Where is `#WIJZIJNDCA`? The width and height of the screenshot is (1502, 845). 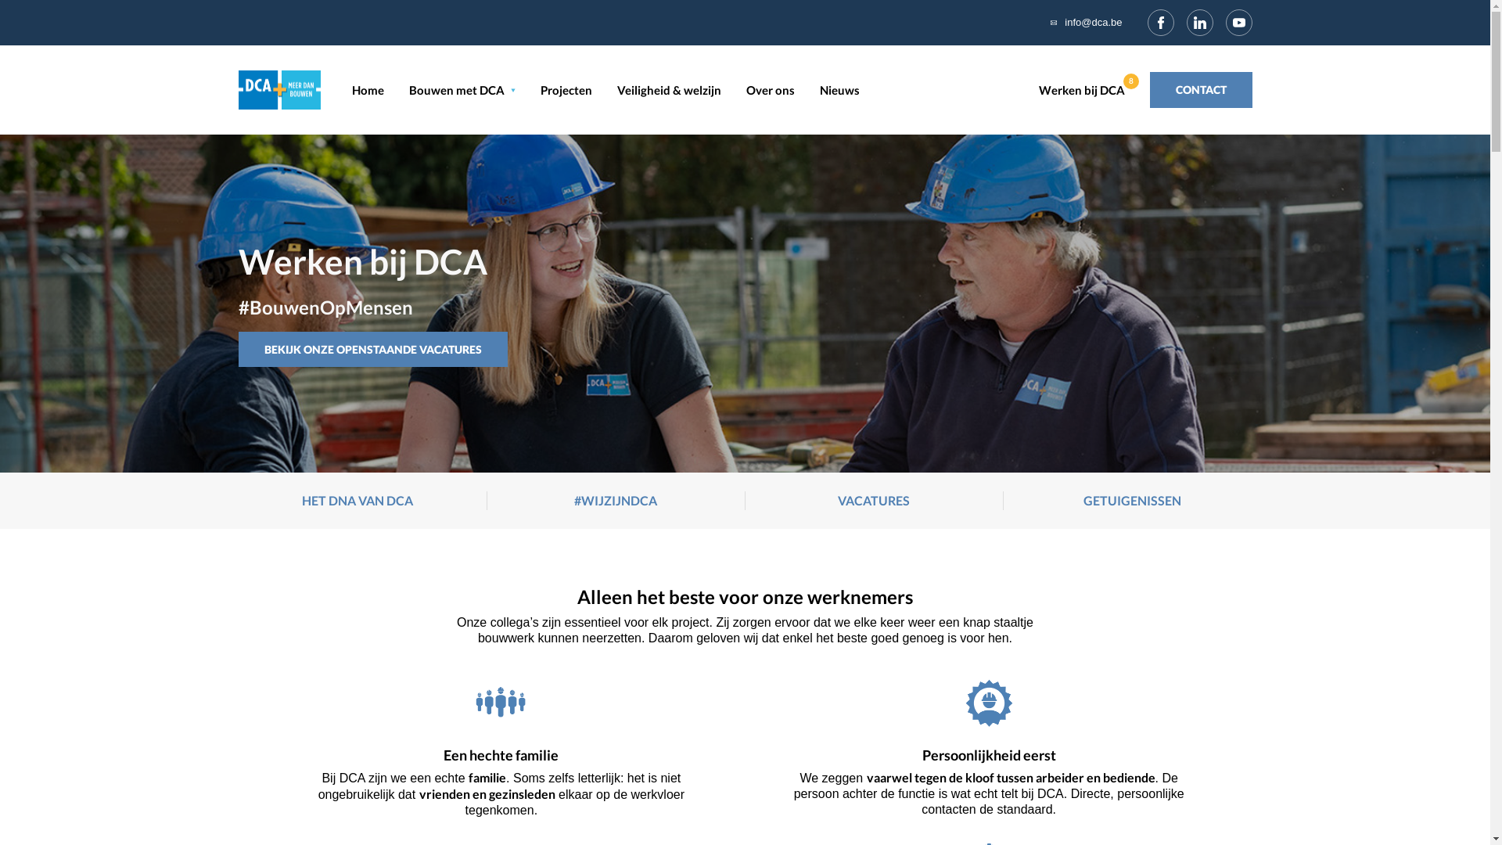
#WIJZIJNDCA is located at coordinates (616, 501).